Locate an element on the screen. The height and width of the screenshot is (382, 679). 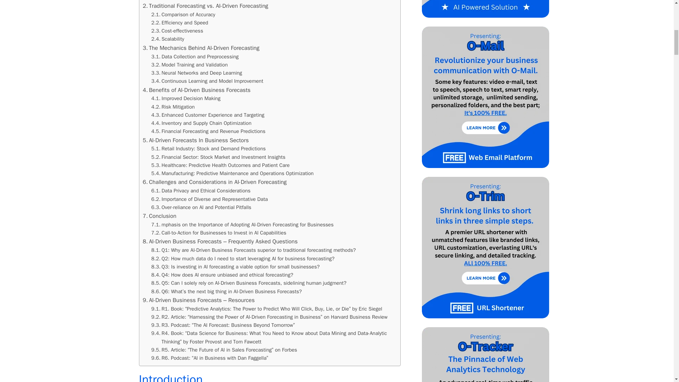
Benefits of AI-Driven Business Forecasts is located at coordinates (197, 90).